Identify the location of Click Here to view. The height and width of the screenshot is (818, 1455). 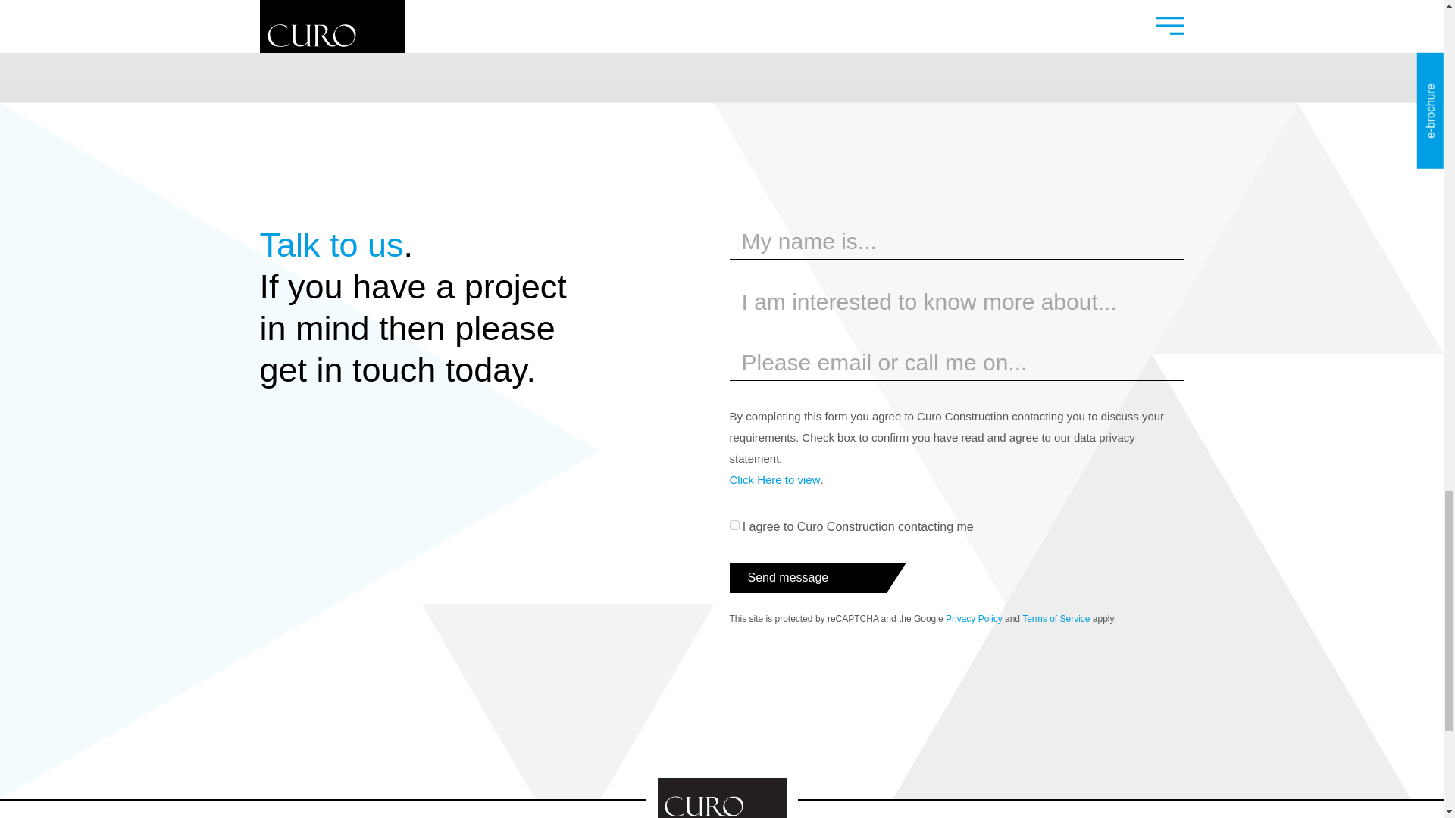
(774, 480).